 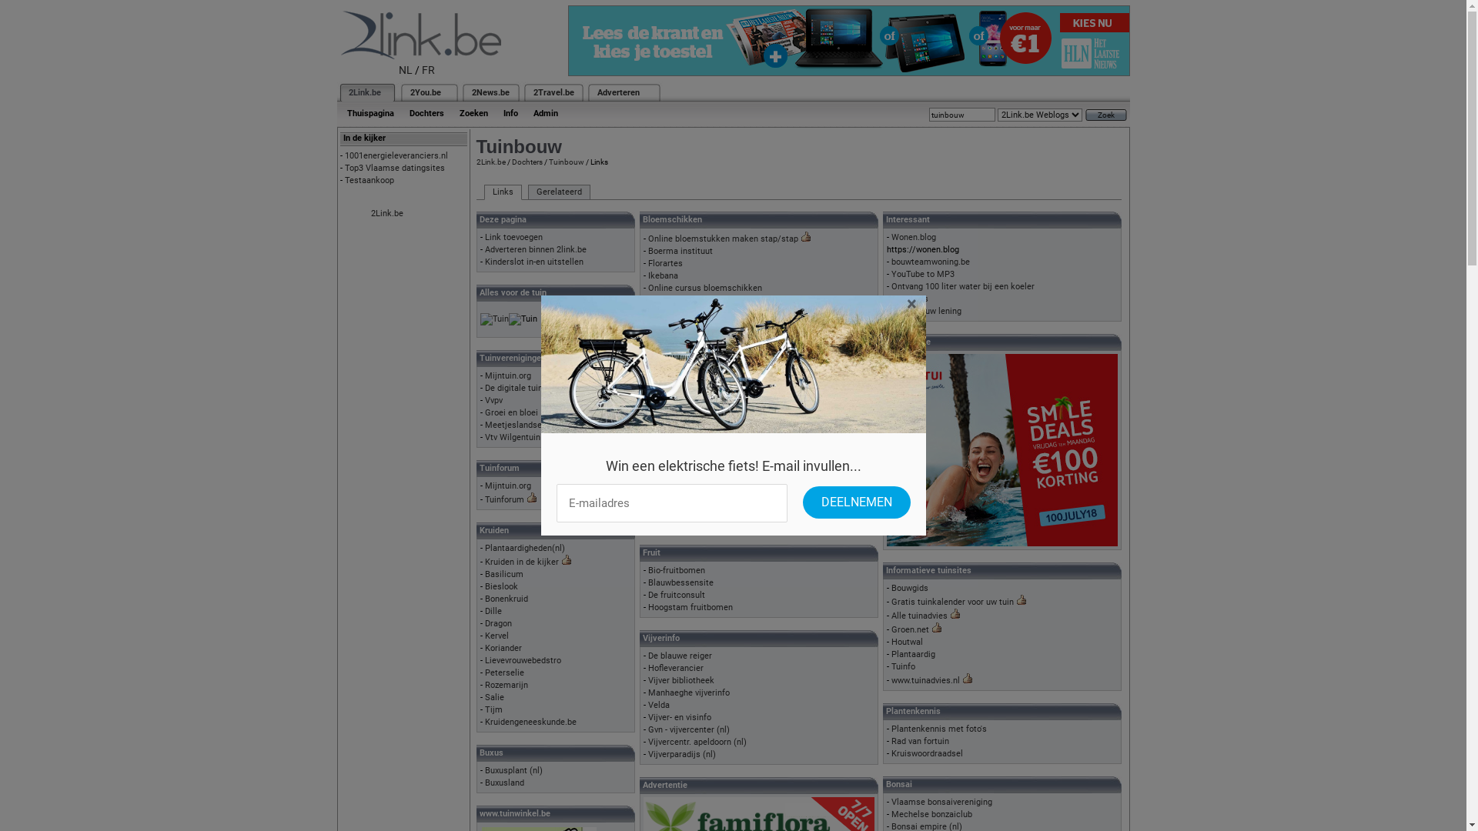 I want to click on Tuinfo, so click(x=904, y=666).